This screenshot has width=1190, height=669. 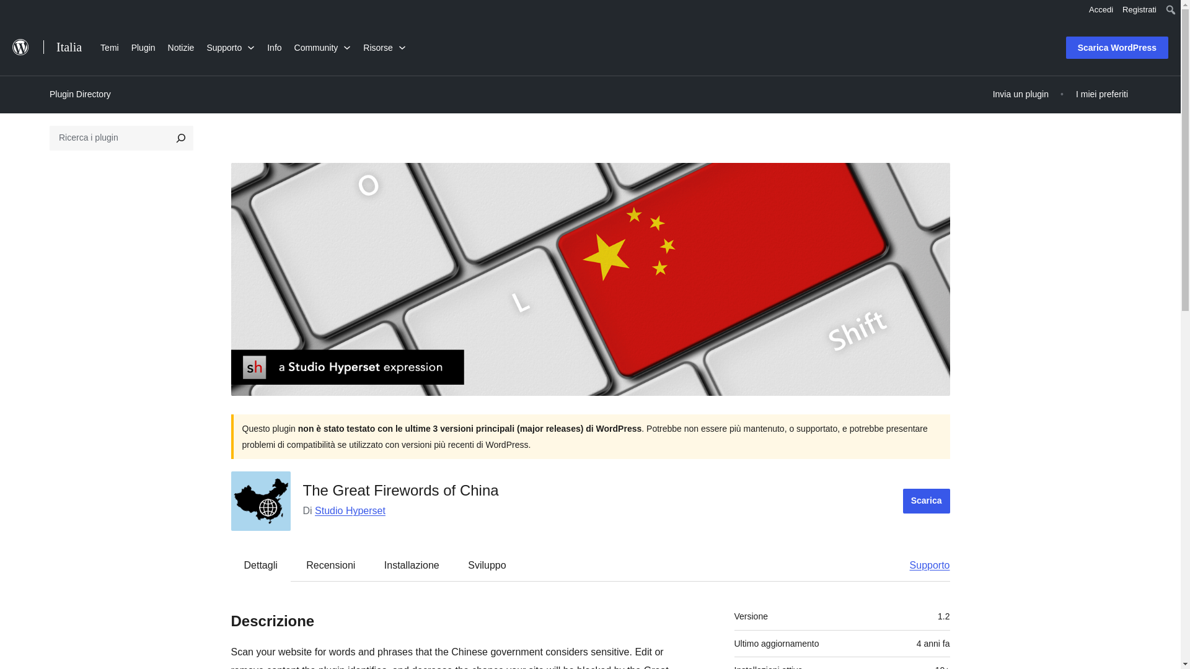 What do you see at coordinates (1139, 10) in the screenshot?
I see `Registrati` at bounding box center [1139, 10].